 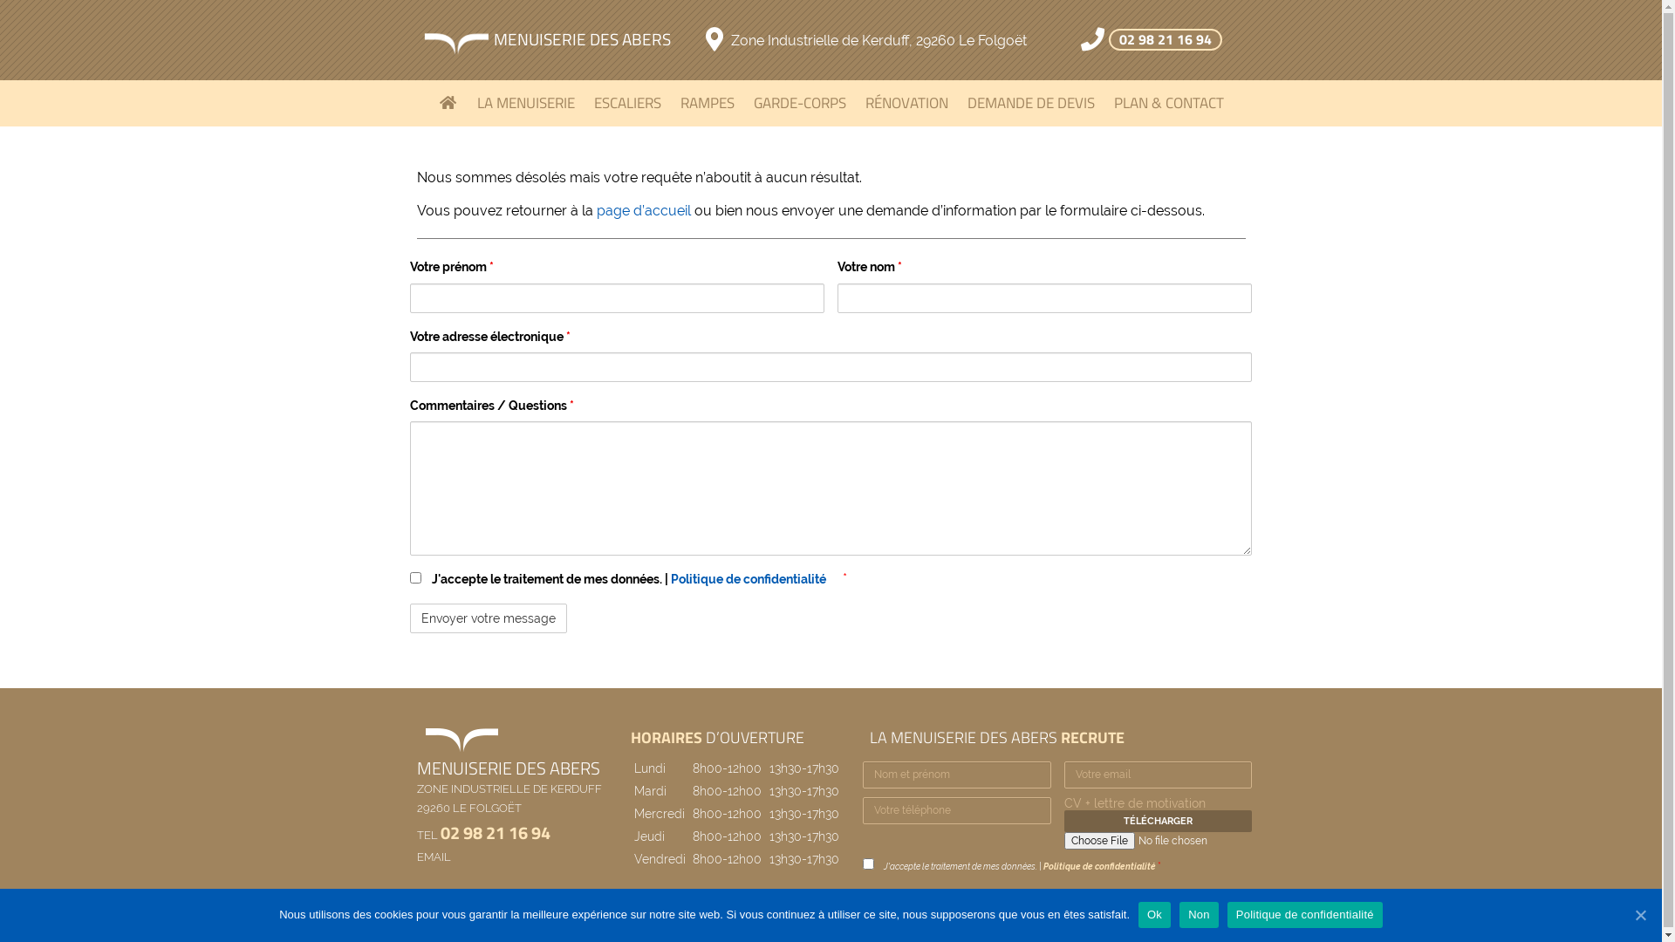 I want to click on Ok, so click(x=1155, y=915).